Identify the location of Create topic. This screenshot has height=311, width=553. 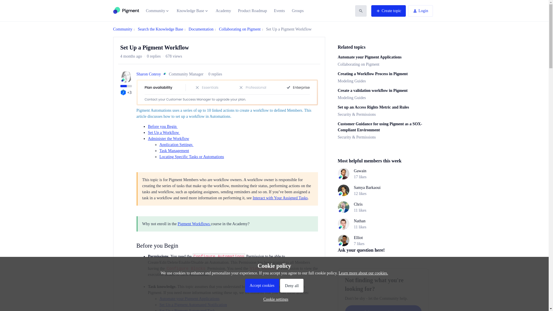
(388, 11).